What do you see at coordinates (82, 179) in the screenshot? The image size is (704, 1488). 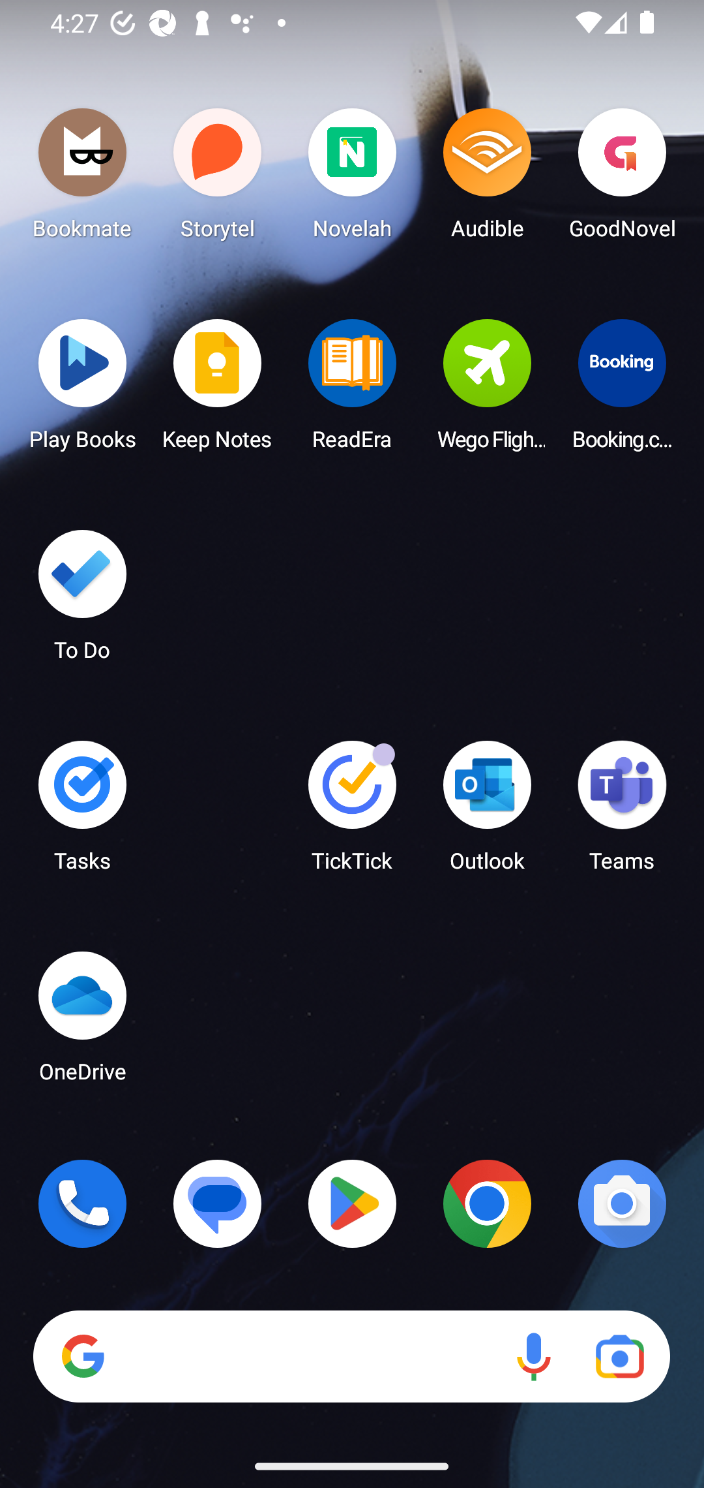 I see `Bookmate` at bounding box center [82, 179].